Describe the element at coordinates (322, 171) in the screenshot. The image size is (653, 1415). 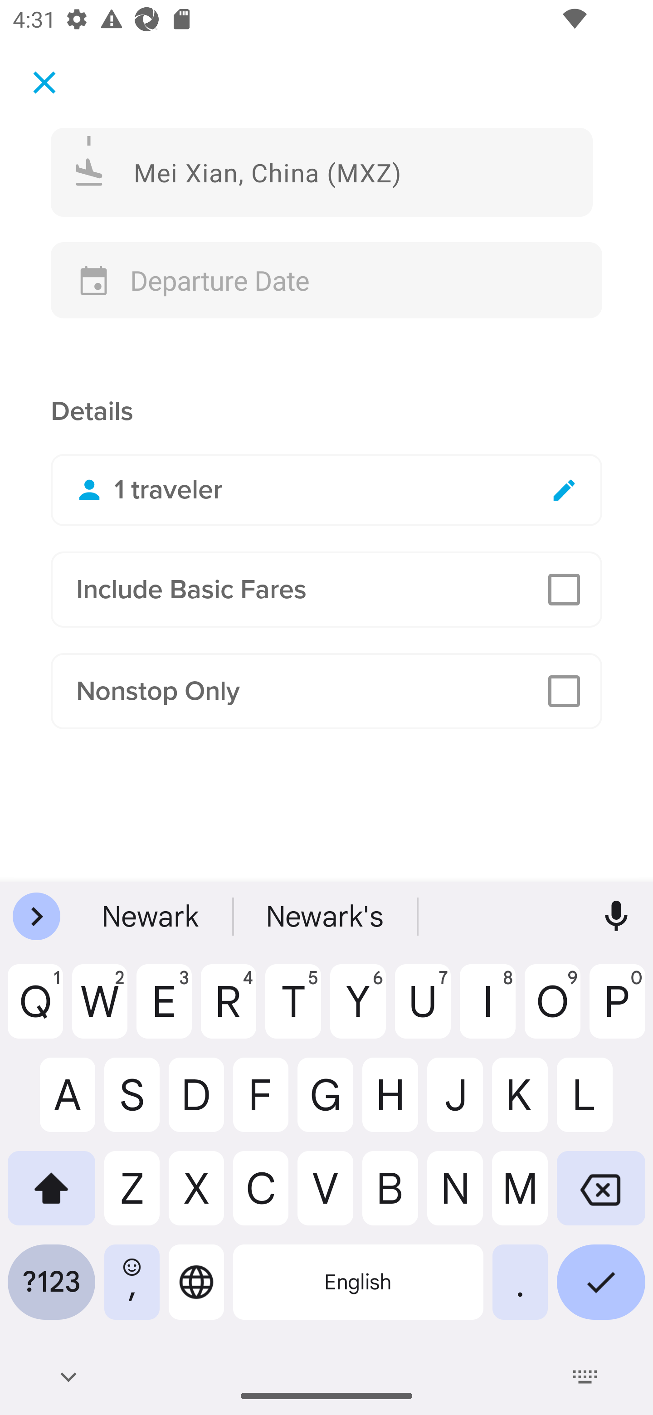
I see `Mei Xian, China (MXZ)` at that location.